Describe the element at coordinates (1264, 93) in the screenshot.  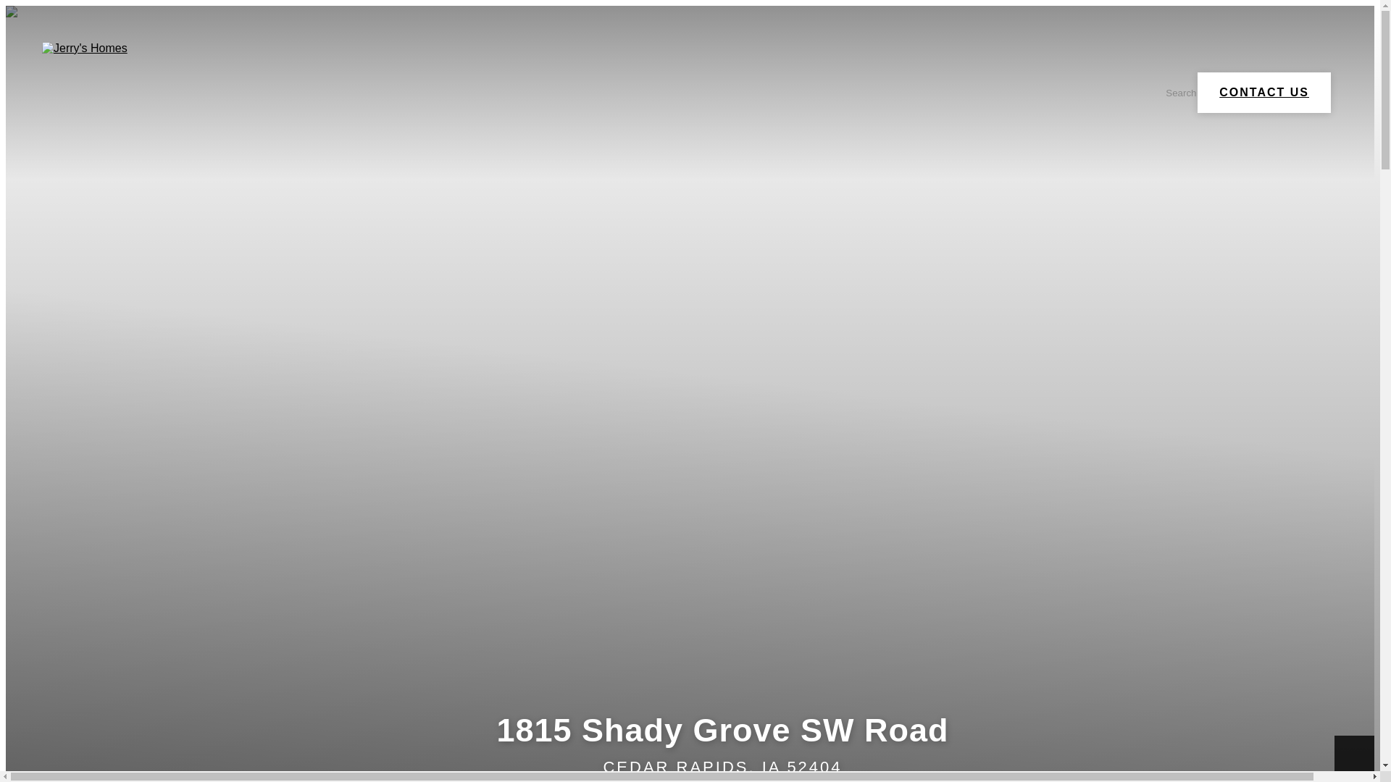
I see `CONTACT US` at that location.